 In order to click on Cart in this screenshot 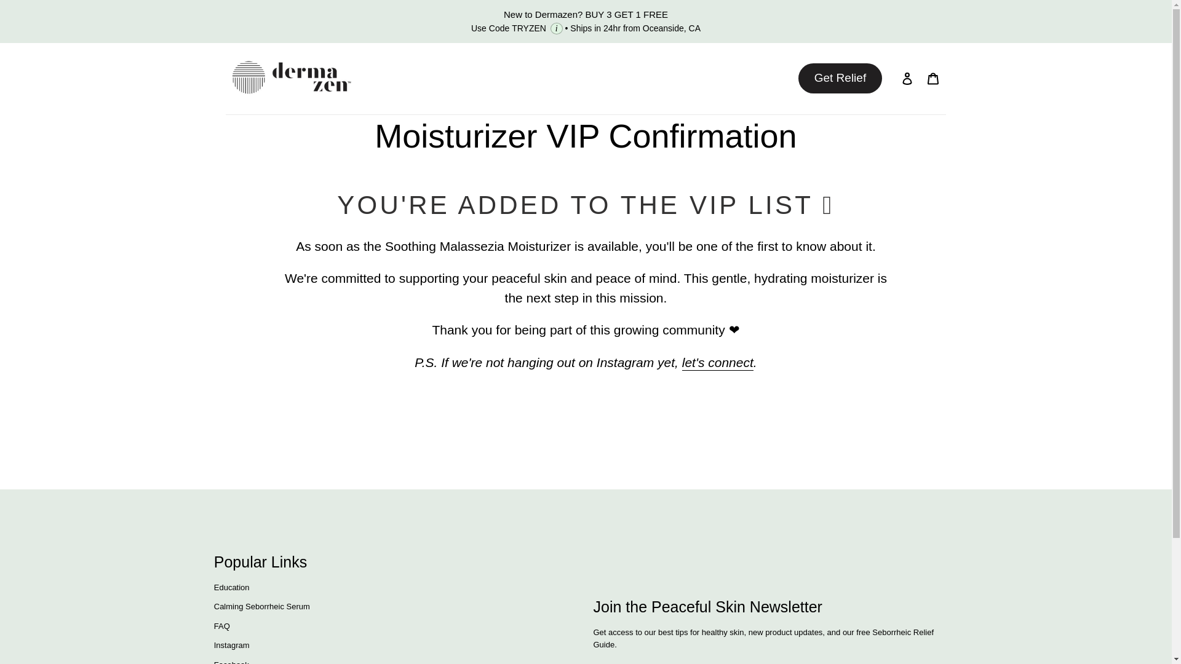, I will do `click(932, 78)`.